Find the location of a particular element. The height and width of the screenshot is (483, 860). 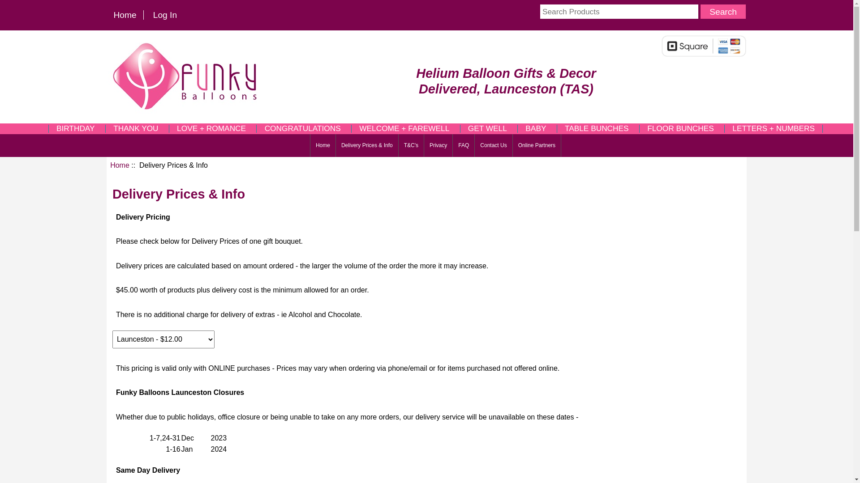

BABY is located at coordinates (536, 129).